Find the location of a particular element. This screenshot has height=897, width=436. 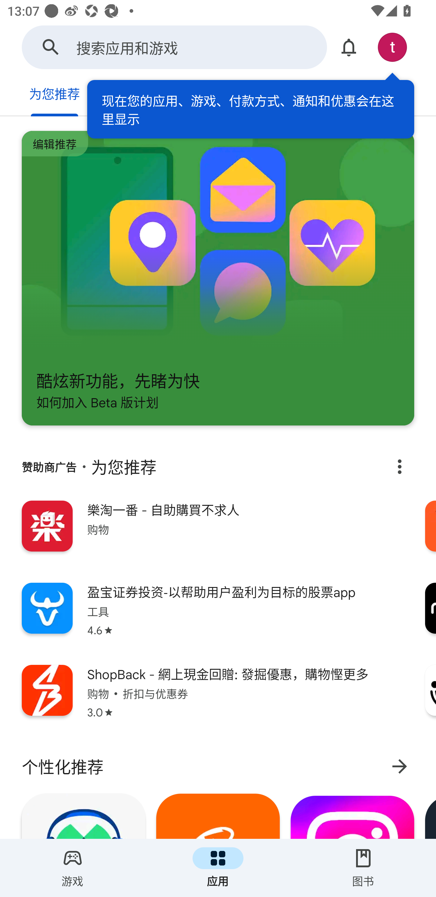

目前的登录者是test appium testappium002@gmail.com
账号和设置。 is located at coordinates (392, 47).